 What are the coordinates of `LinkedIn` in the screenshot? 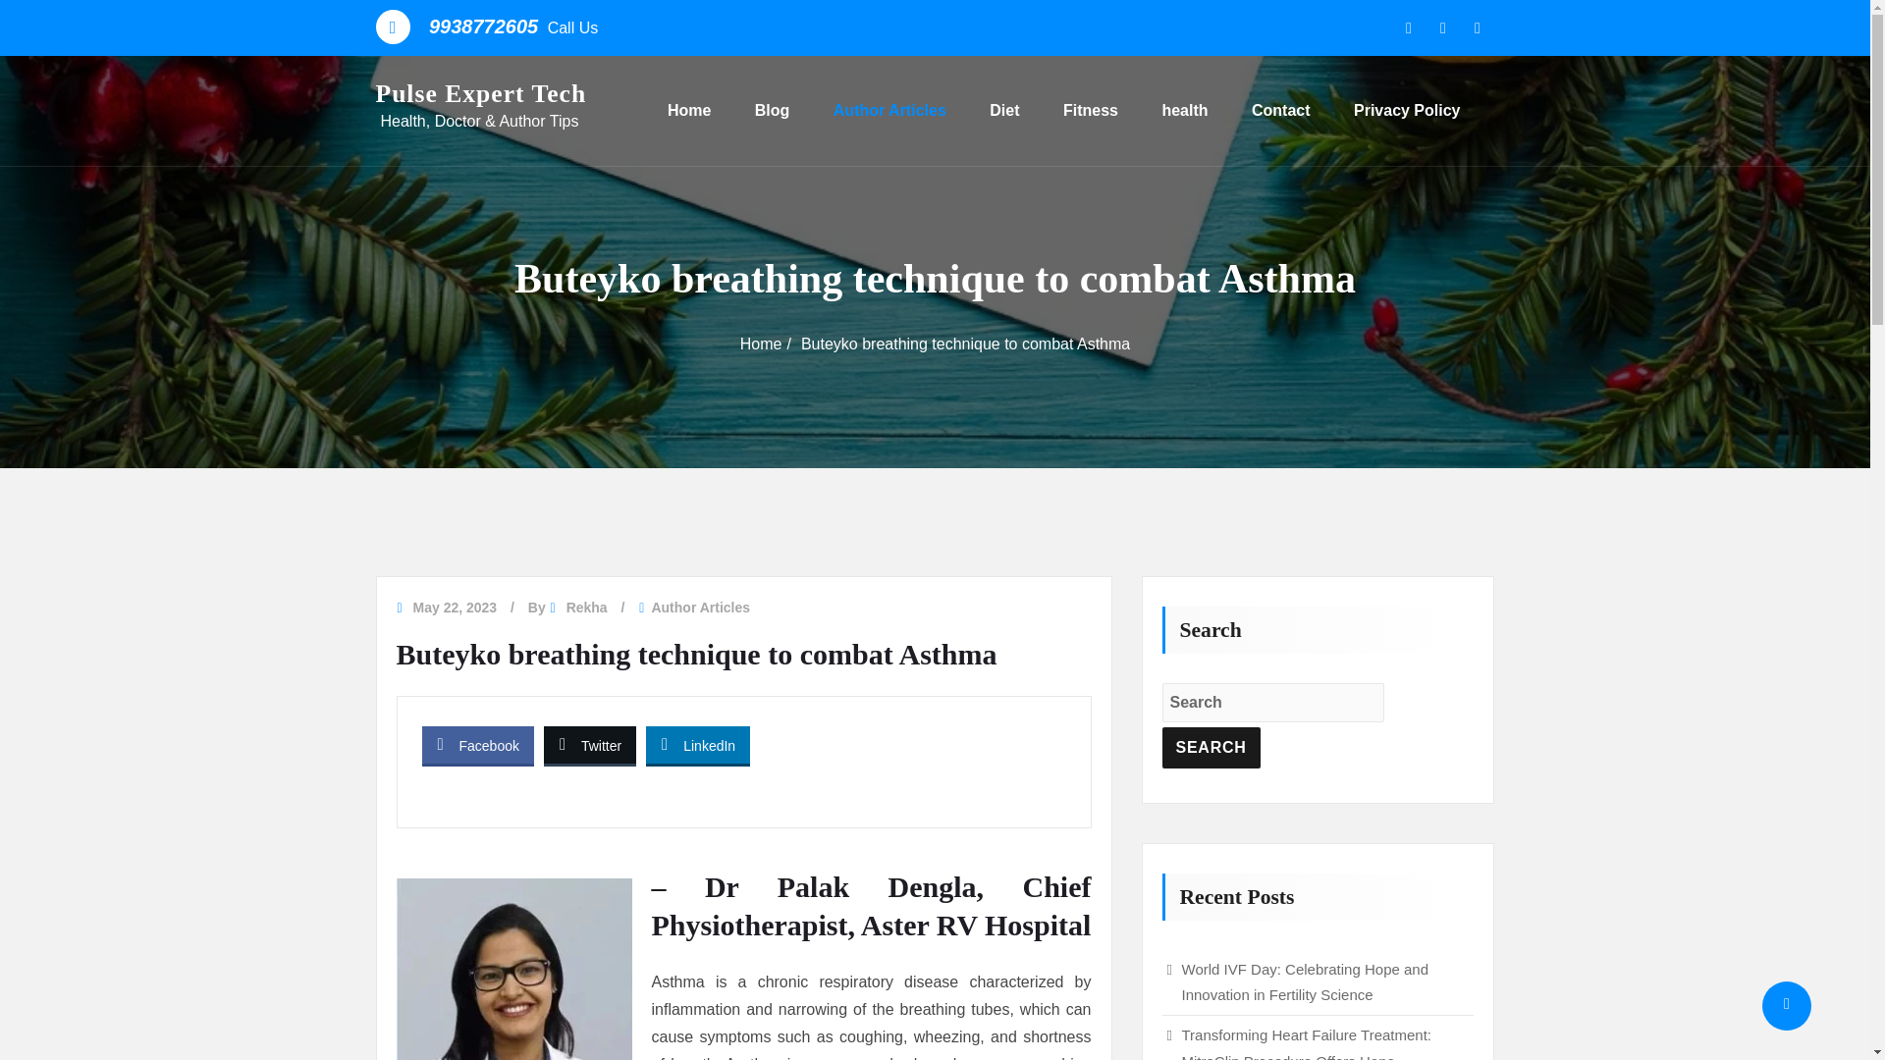 It's located at (698, 744).